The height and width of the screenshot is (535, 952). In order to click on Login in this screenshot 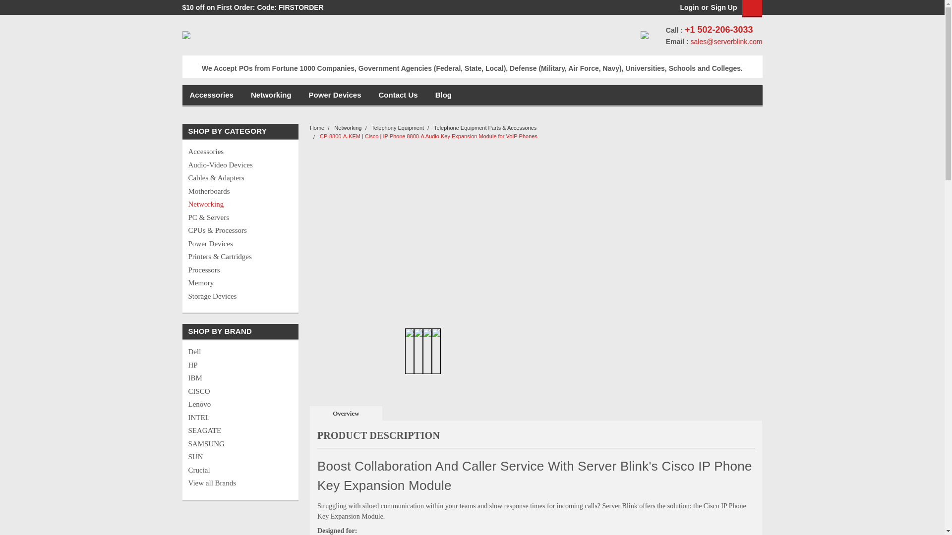, I will do `click(689, 7)`.